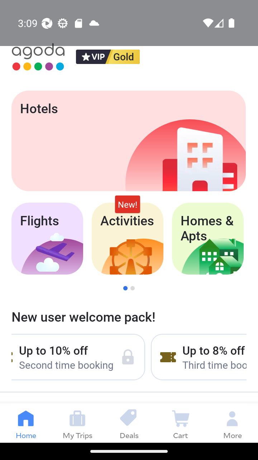  I want to click on Homes & Apts, so click(208, 239).